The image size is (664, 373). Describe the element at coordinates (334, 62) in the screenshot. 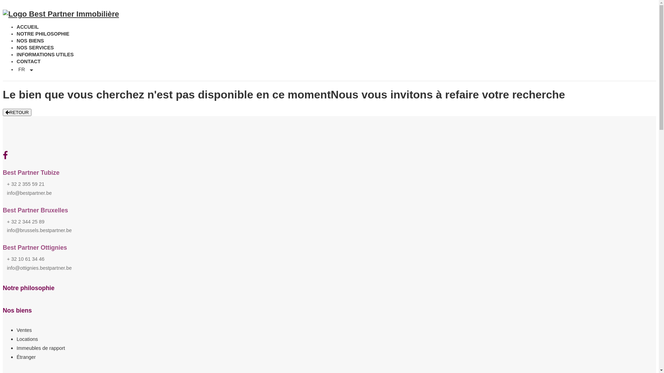

I see `CONTACT` at that location.